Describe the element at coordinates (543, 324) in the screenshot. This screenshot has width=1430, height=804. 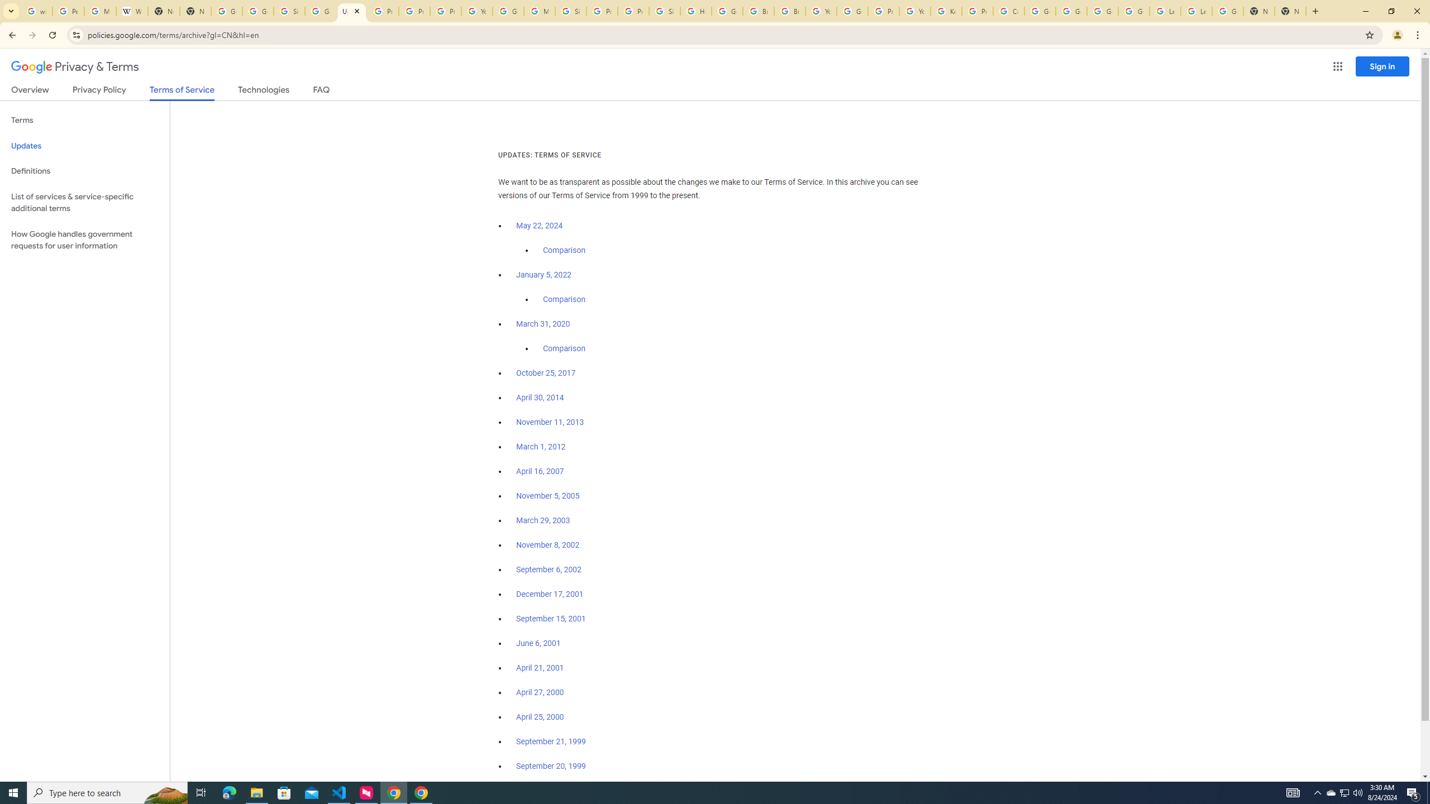
I see `March 31, 2020` at that location.